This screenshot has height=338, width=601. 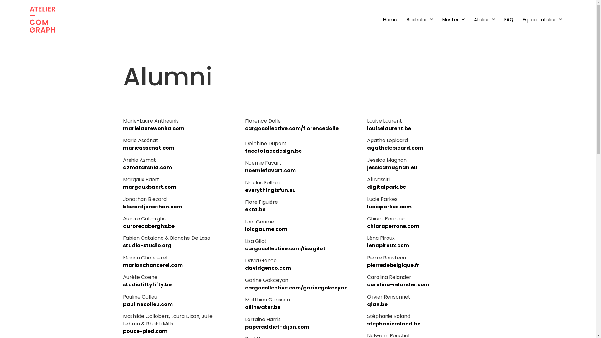 What do you see at coordinates (395, 148) in the screenshot?
I see `agathelepicard.com` at bounding box center [395, 148].